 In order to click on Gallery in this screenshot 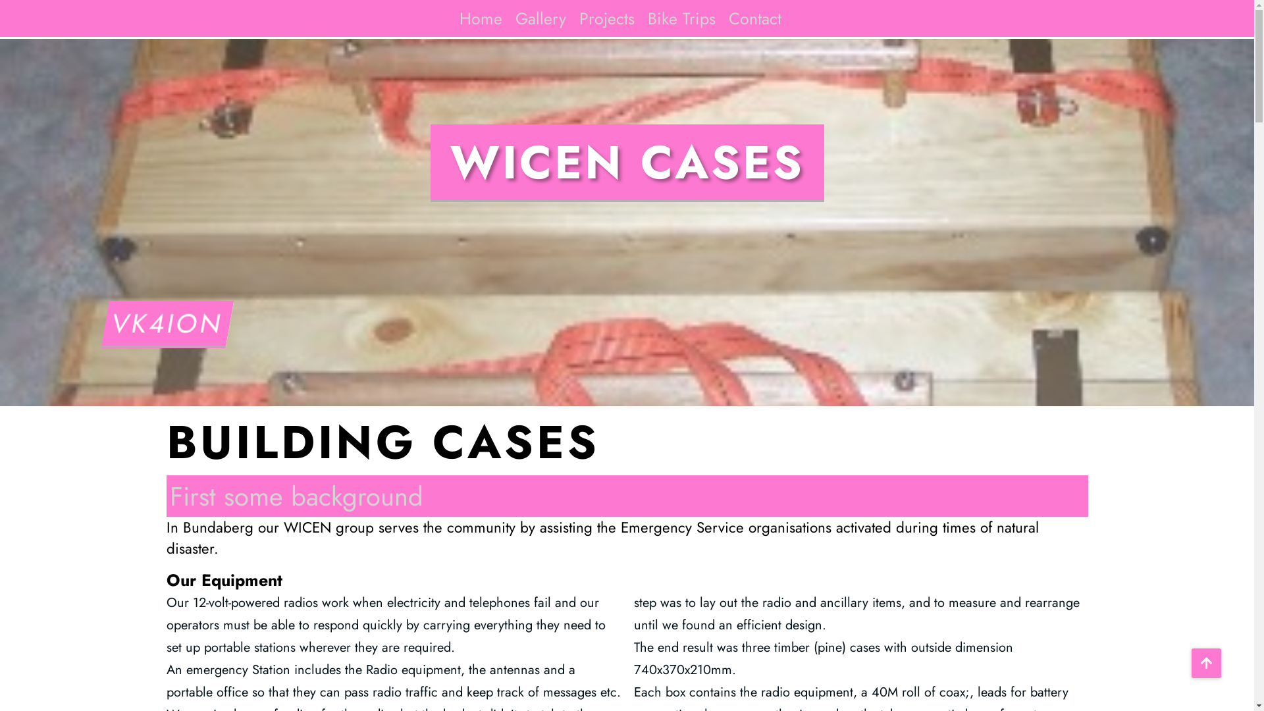, I will do `click(541, 18)`.